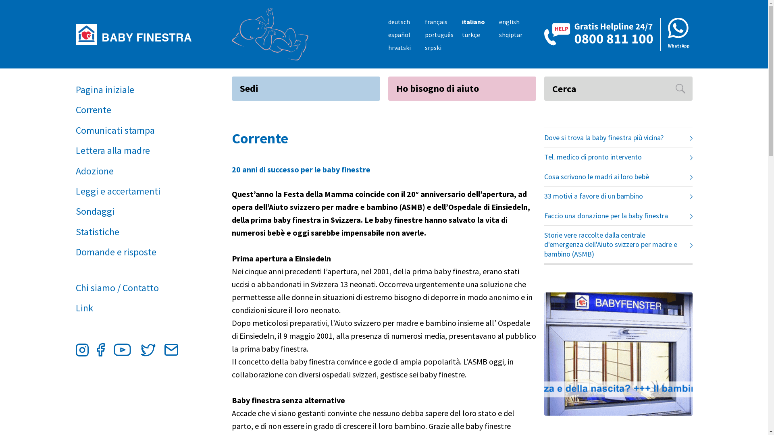 The image size is (774, 435). Describe the element at coordinates (433, 48) in the screenshot. I see `srpski` at that location.